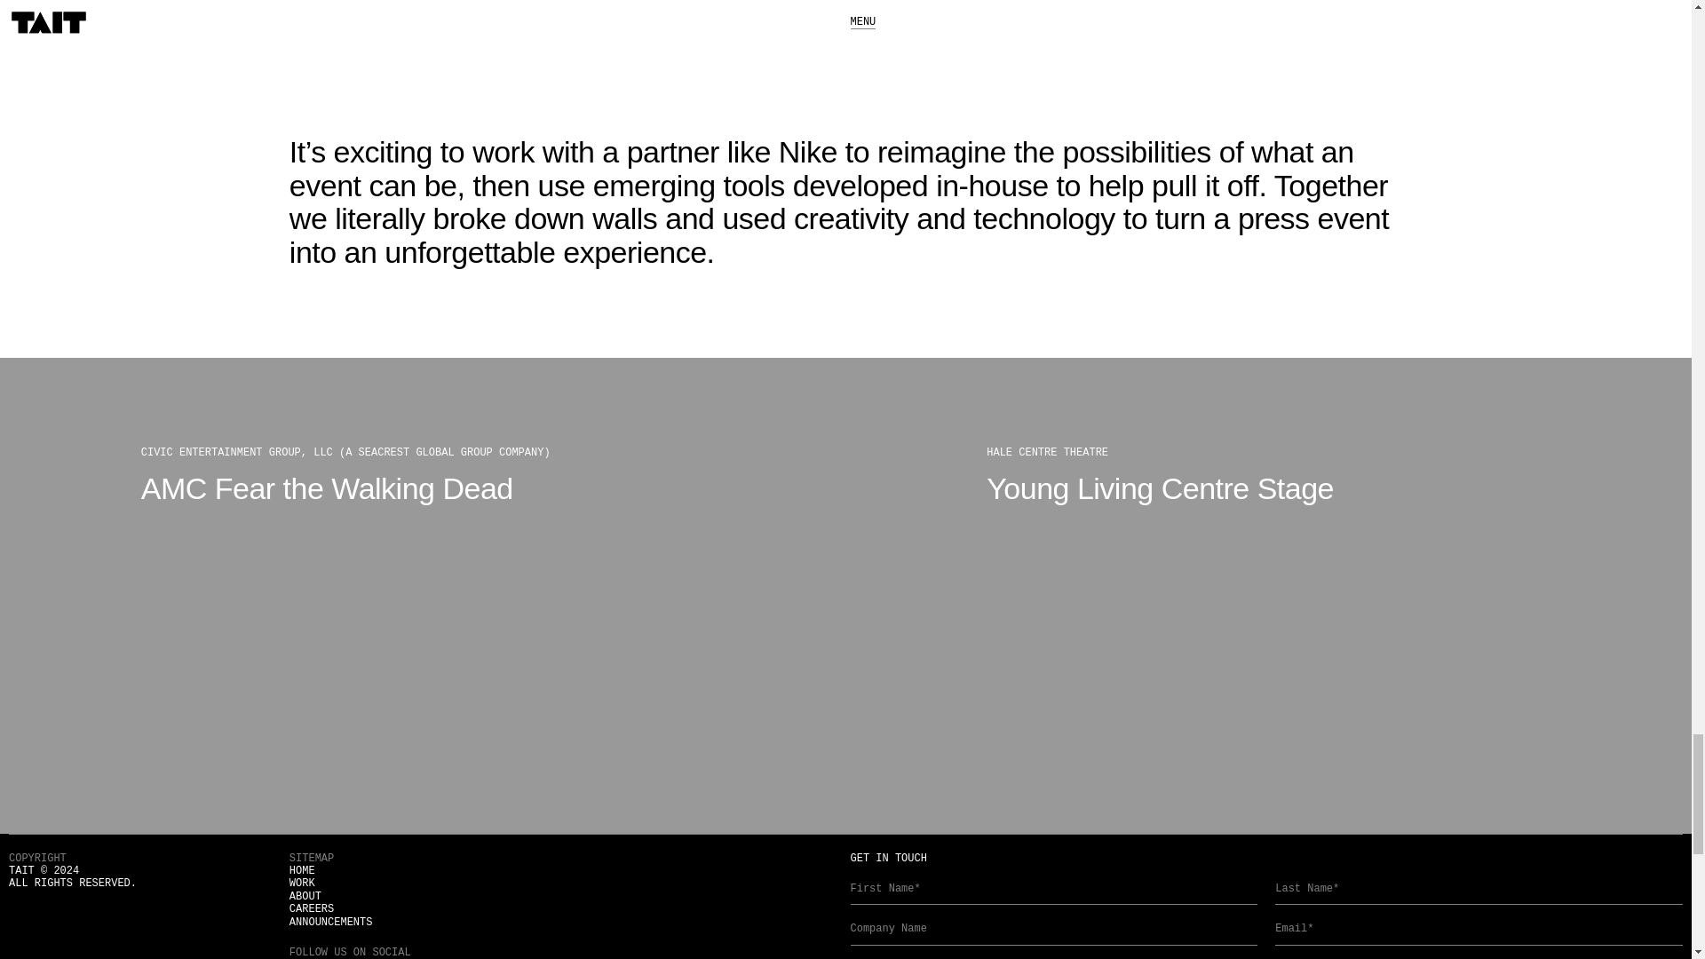 The width and height of the screenshot is (1705, 959). What do you see at coordinates (302, 871) in the screenshot?
I see `HOME` at bounding box center [302, 871].